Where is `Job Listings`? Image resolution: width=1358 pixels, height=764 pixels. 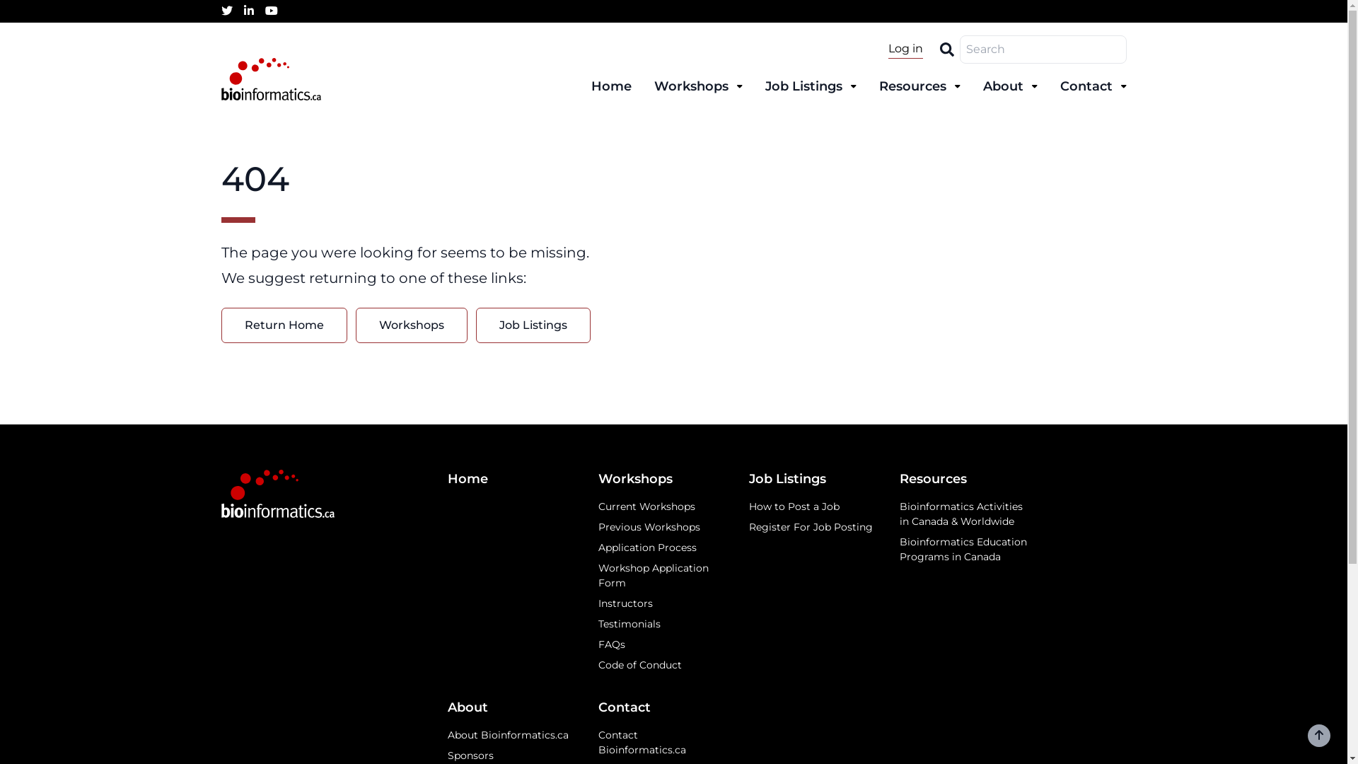
Job Listings is located at coordinates (813, 480).